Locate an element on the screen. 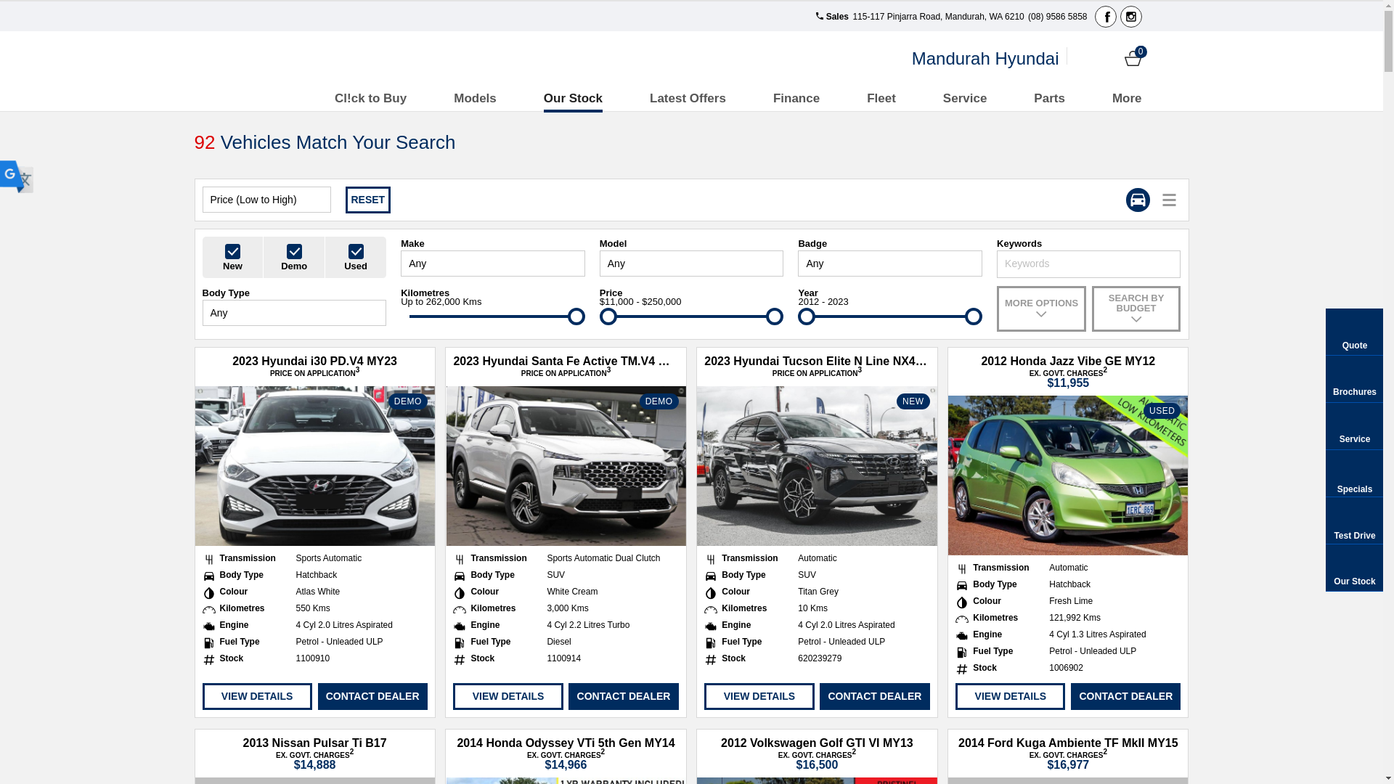  EX. GOVT. CHARGES2
$11,955 is located at coordinates (1069, 378).